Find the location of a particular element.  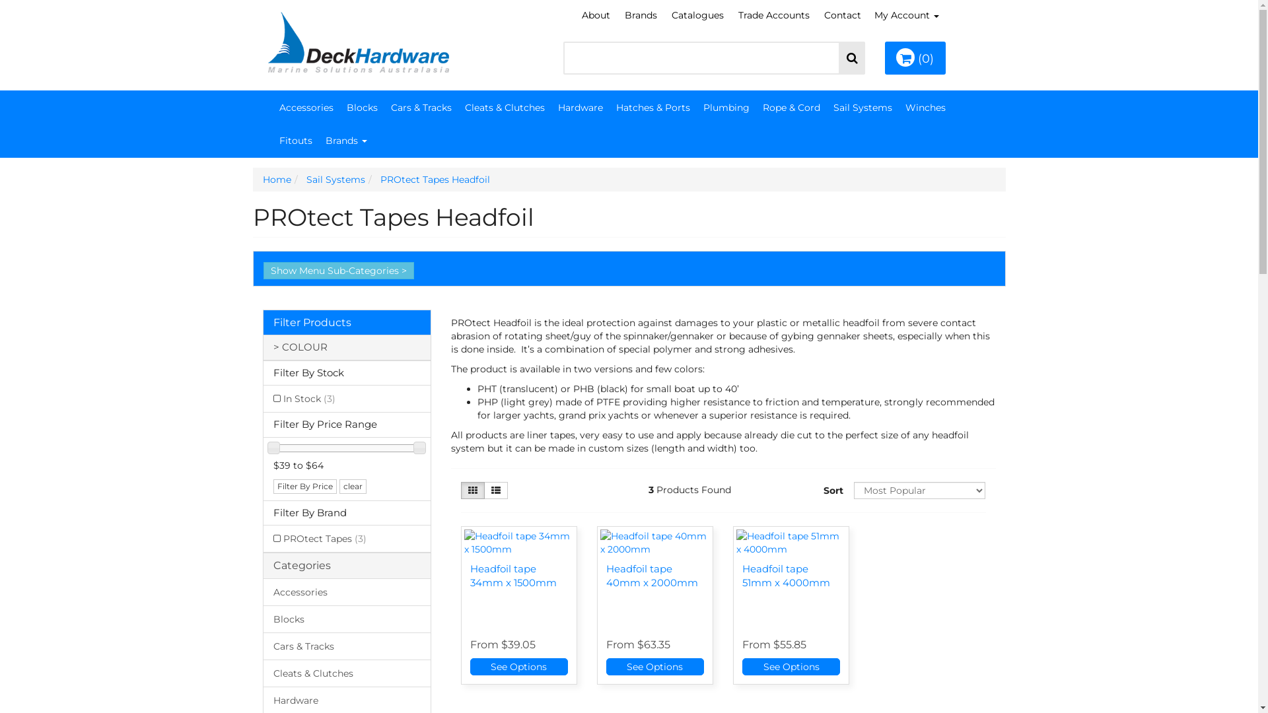

Rope & Cord is located at coordinates (791, 108).